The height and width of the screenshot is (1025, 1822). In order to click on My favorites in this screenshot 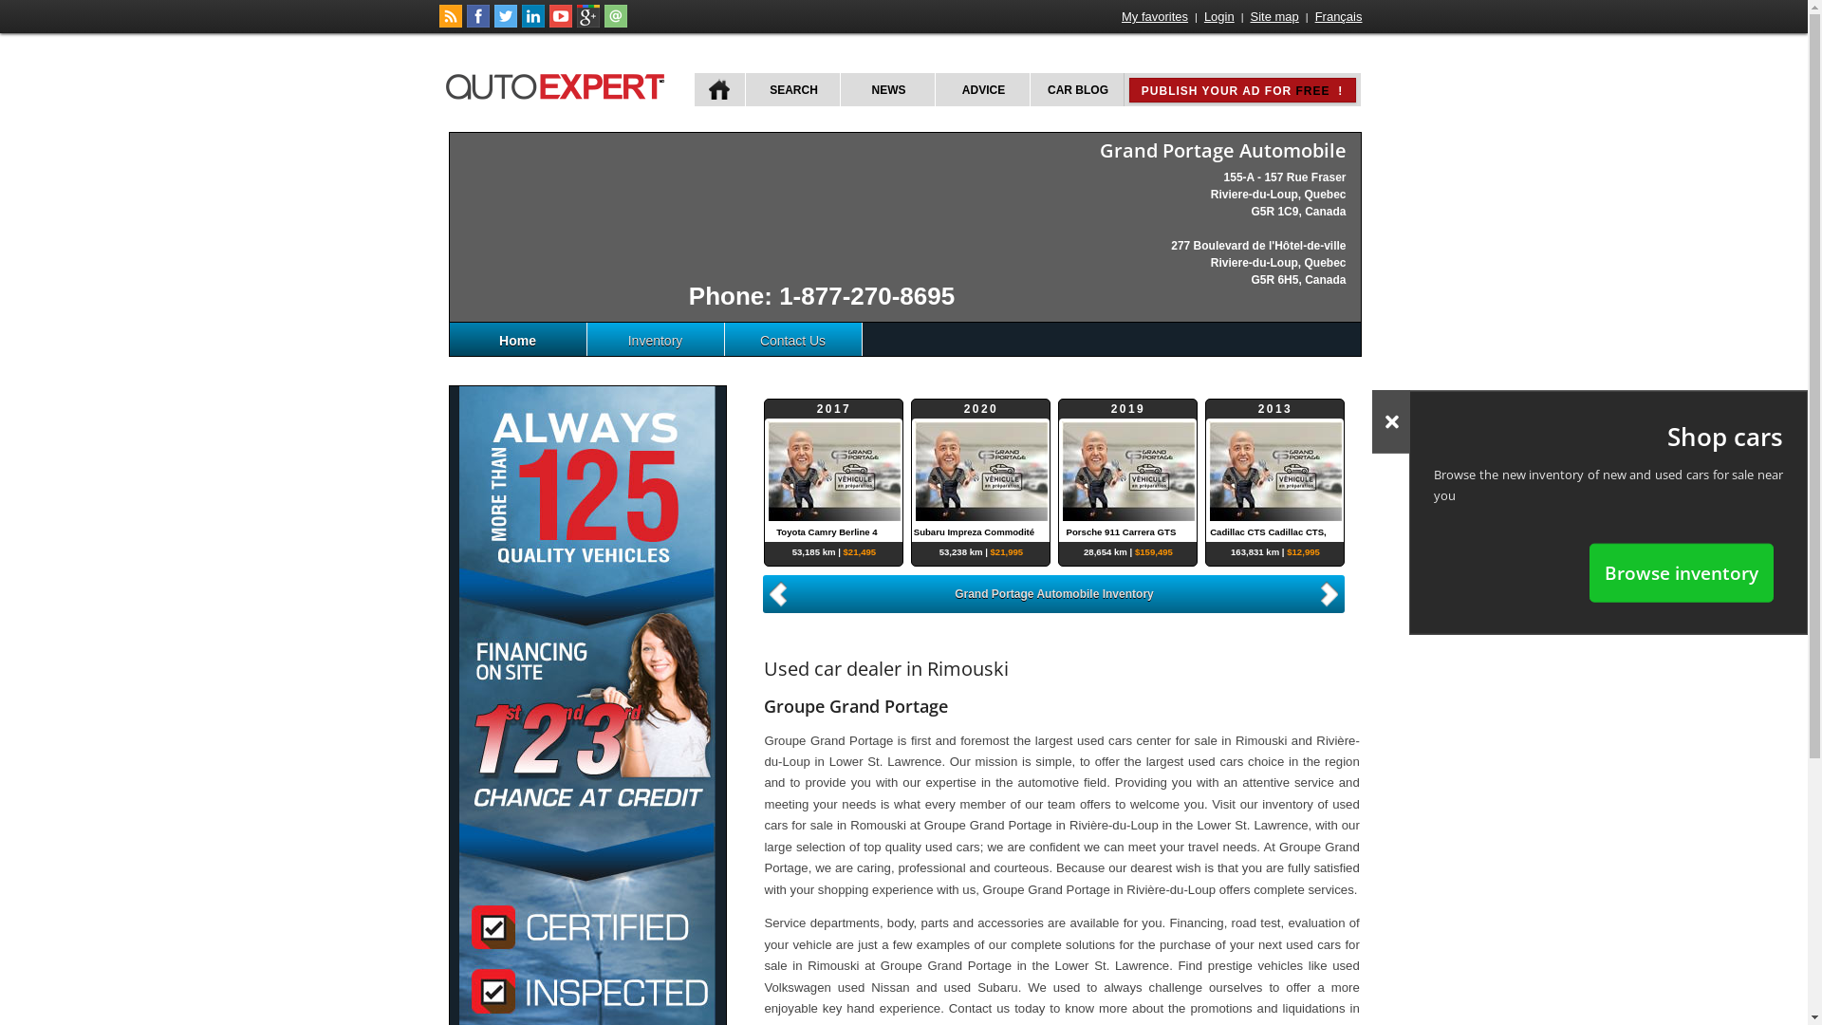, I will do `click(1155, 17)`.